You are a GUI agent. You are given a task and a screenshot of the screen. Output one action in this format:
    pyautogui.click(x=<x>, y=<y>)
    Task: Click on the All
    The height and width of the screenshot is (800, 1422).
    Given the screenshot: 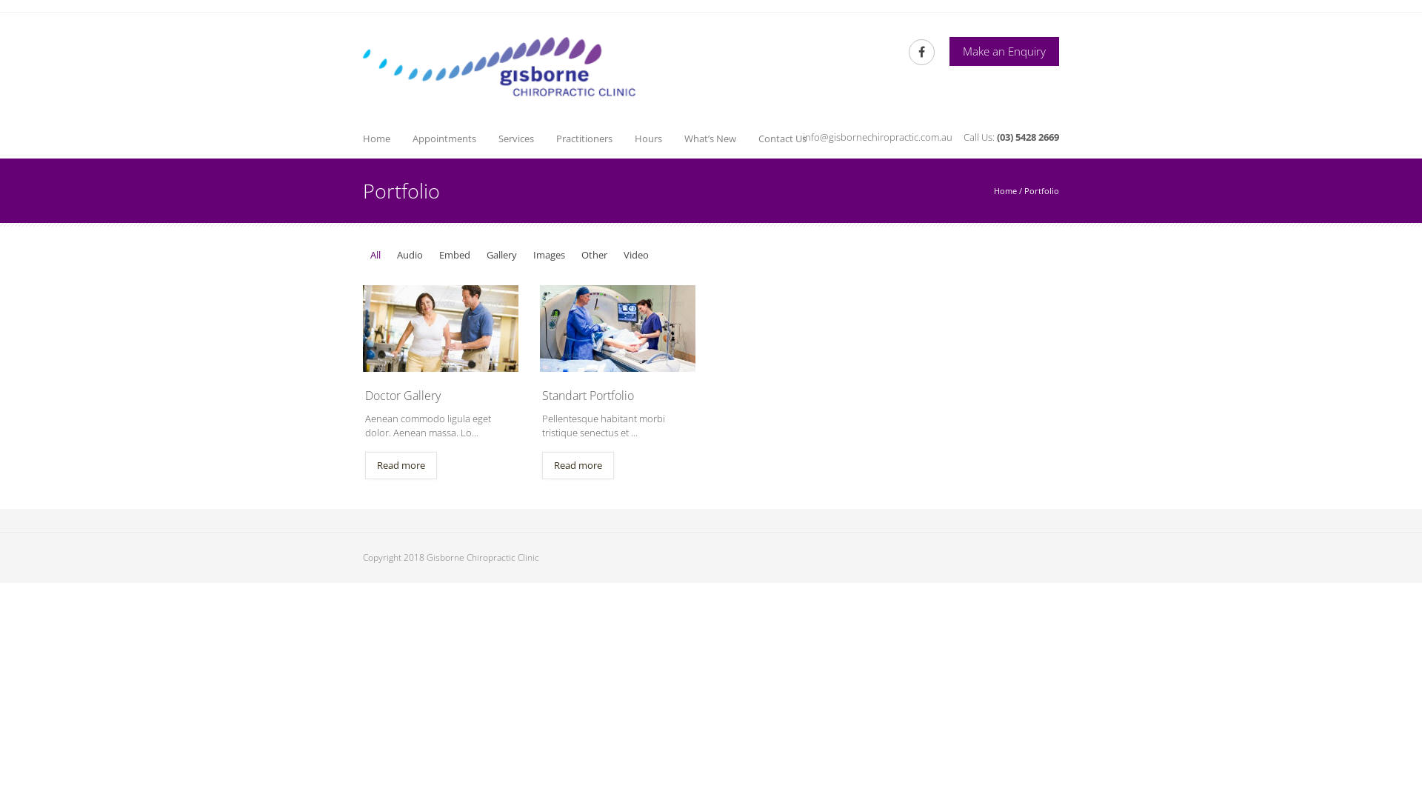 What is the action you would take?
    pyautogui.click(x=375, y=255)
    